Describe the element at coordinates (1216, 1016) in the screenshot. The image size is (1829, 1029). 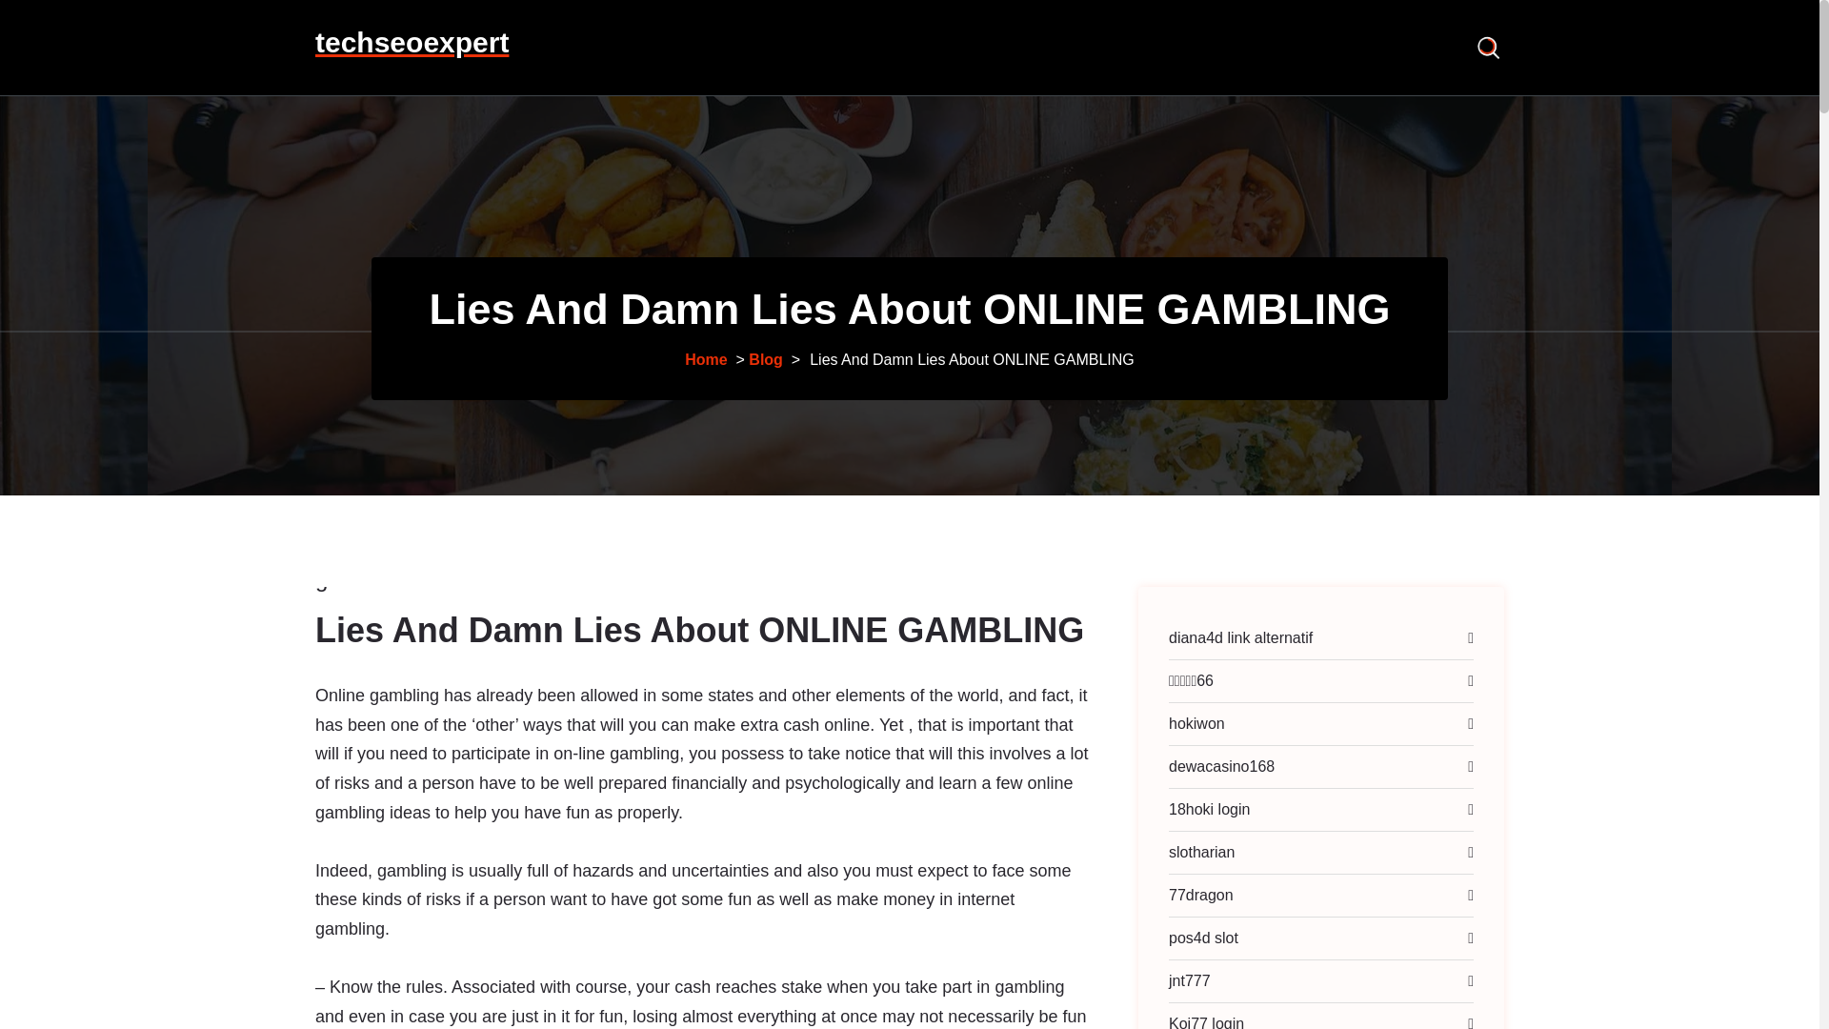
I see `Home` at that location.